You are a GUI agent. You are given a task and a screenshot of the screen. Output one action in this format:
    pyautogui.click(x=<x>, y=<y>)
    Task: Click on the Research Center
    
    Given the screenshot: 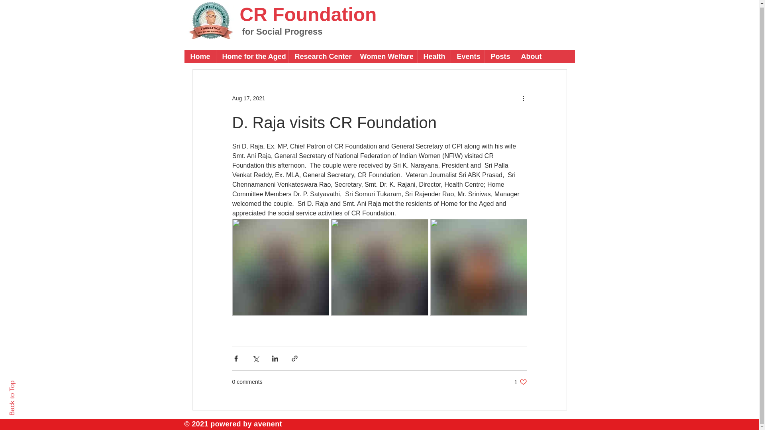 What is the action you would take?
    pyautogui.click(x=530, y=55)
    